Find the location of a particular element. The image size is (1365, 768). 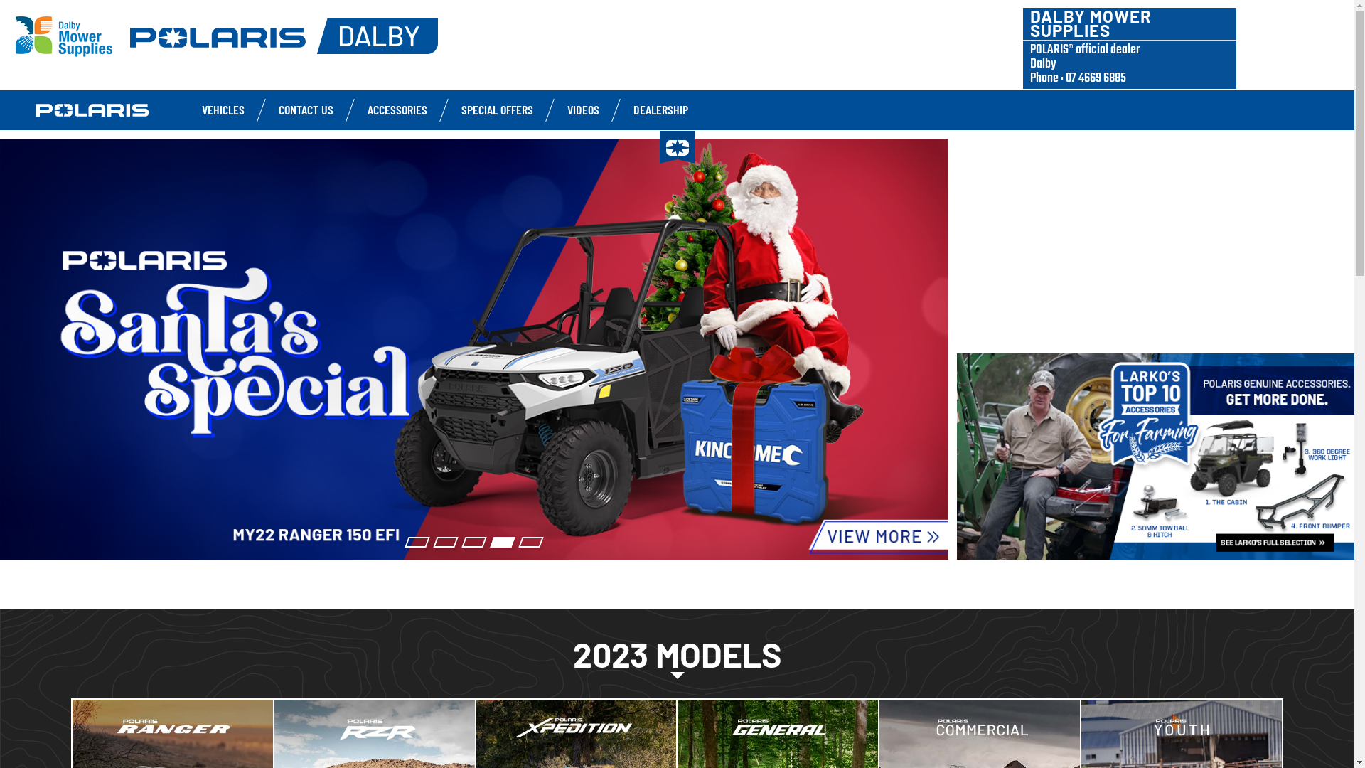

3 is located at coordinates (474, 542).